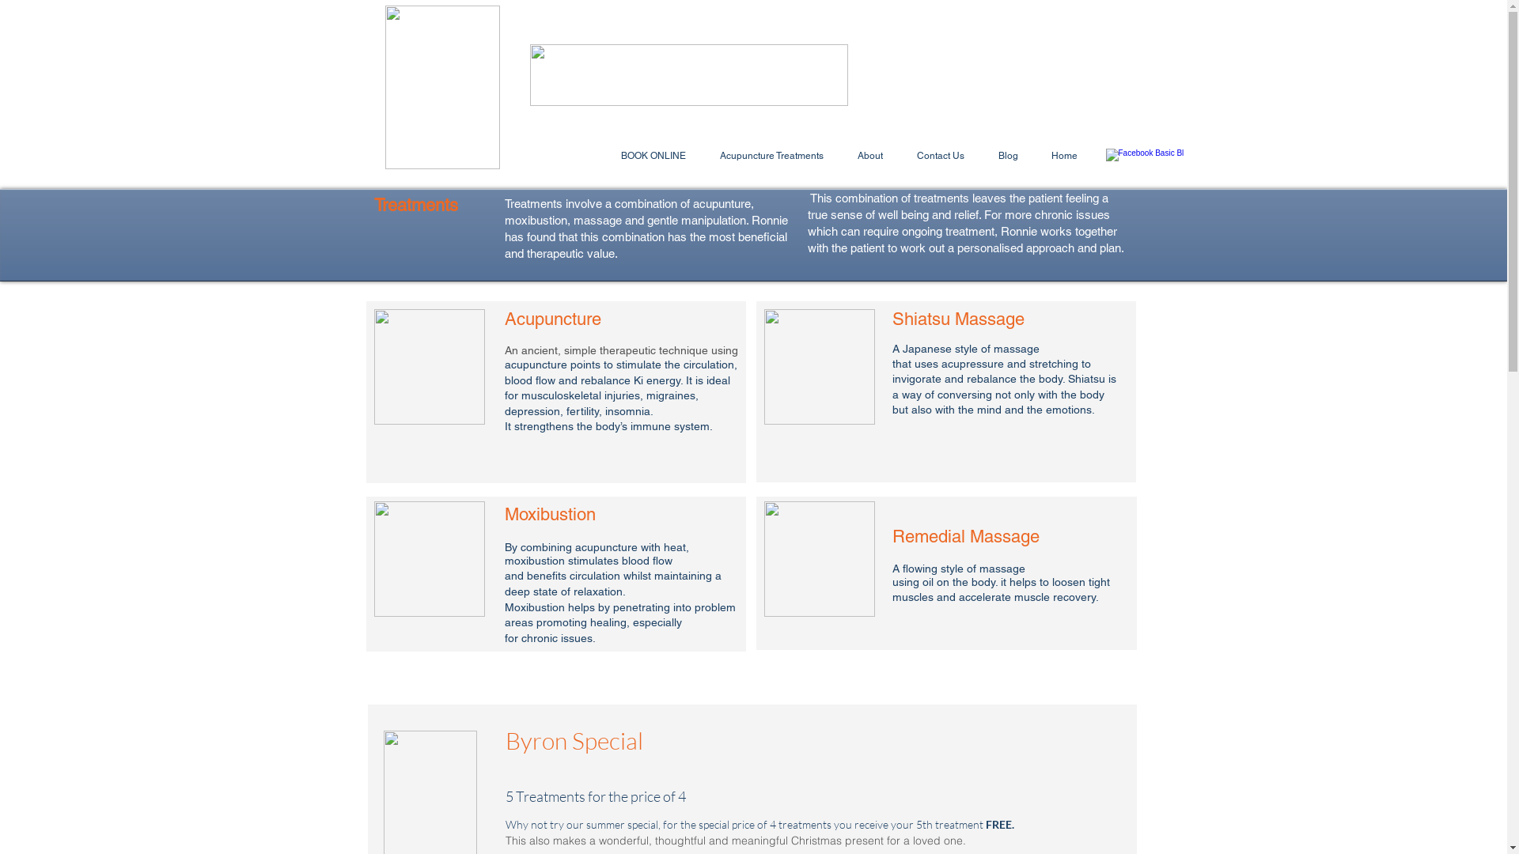 This screenshot has height=854, width=1519. I want to click on About, so click(870, 157).